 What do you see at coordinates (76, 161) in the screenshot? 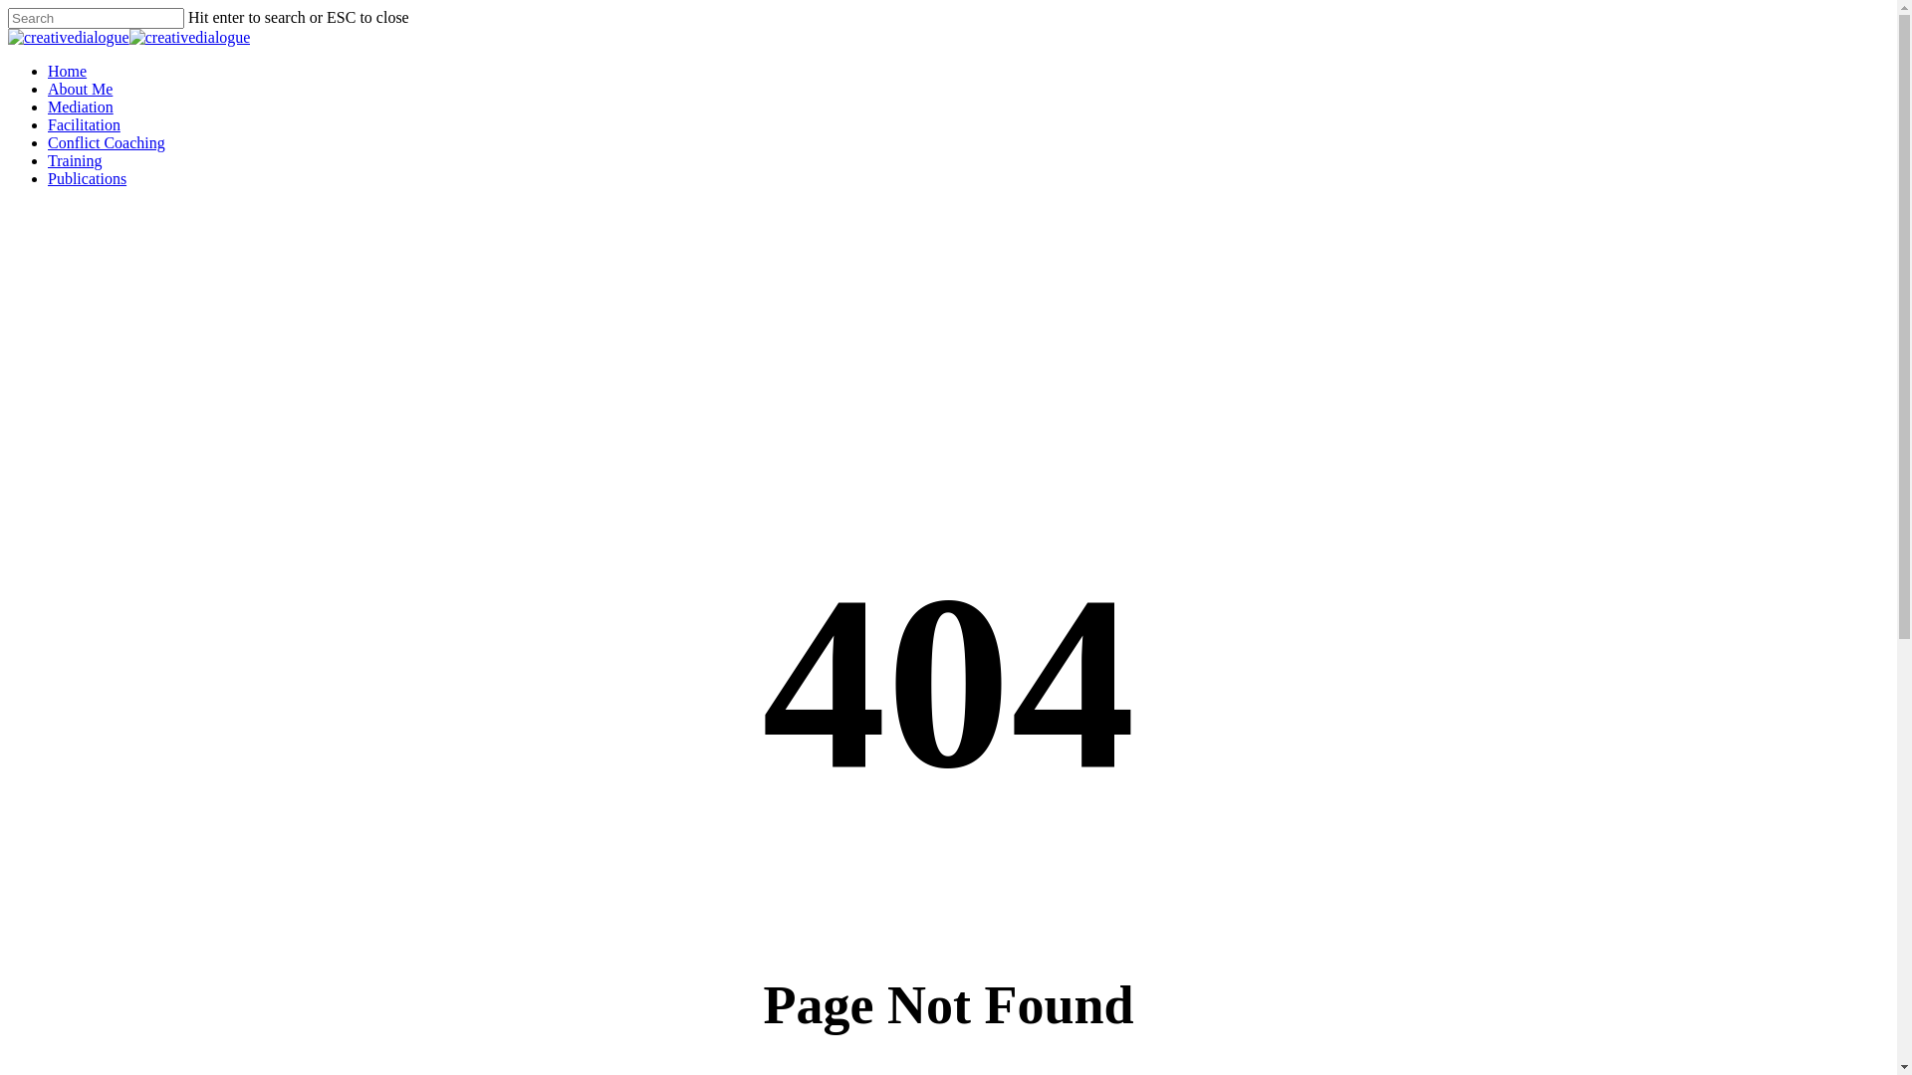
I see `Training` at bounding box center [76, 161].